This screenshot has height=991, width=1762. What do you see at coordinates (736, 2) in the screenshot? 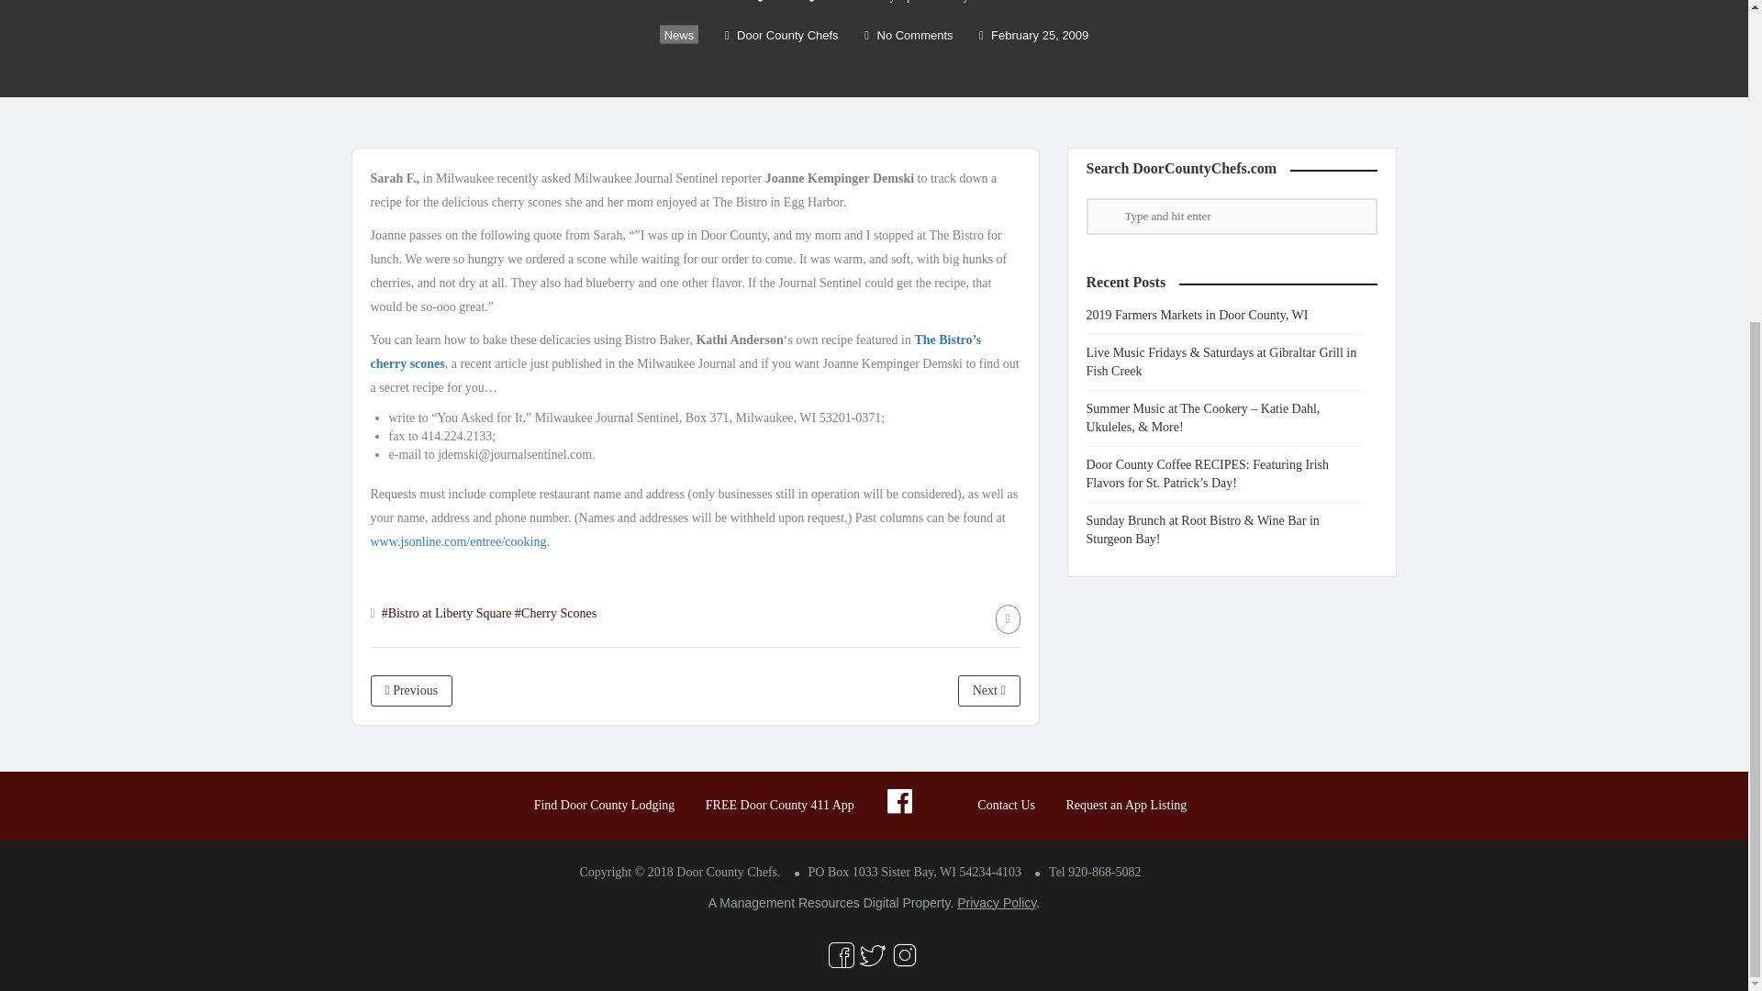
I see `Home` at bounding box center [736, 2].